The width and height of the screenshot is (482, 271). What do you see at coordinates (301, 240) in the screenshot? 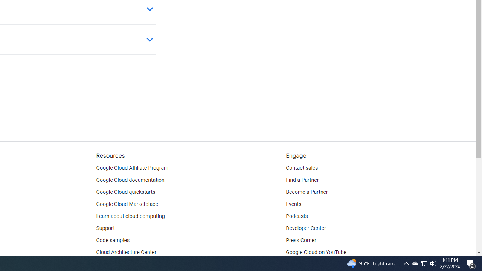
I see `Press Corner` at bounding box center [301, 240].